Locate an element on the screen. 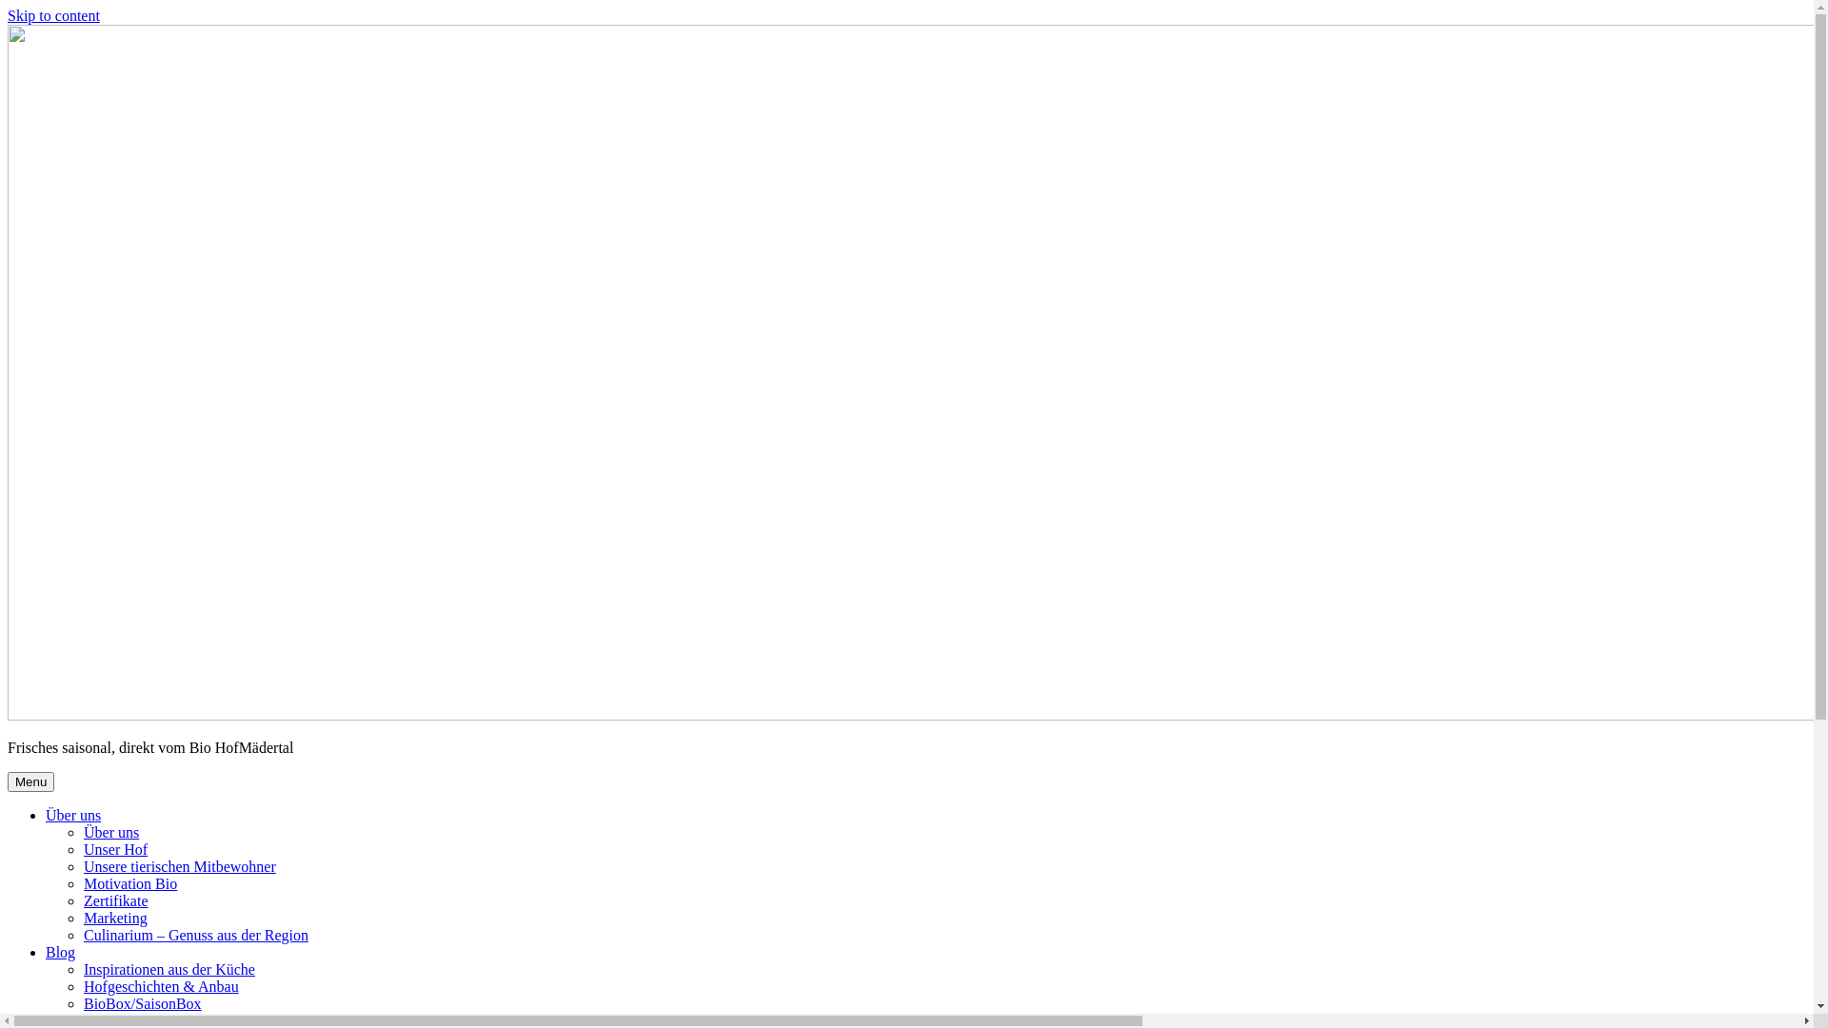 The width and height of the screenshot is (1828, 1028). Skip to content is located at coordinates (53, 15).